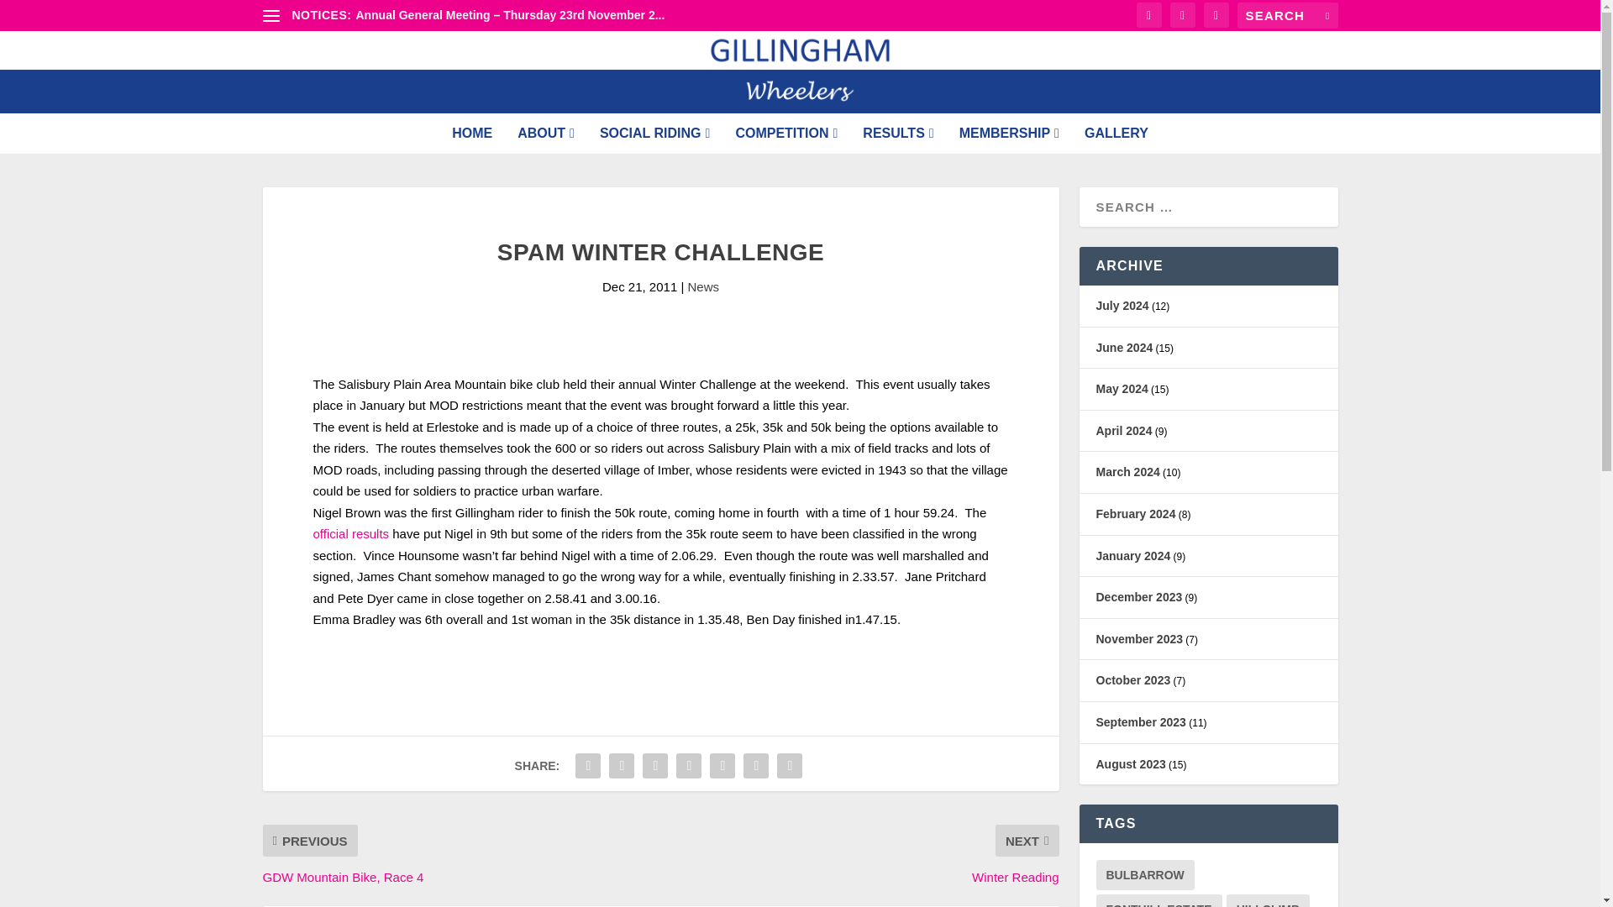 The image size is (1613, 907). What do you see at coordinates (786, 134) in the screenshot?
I see `COMPETITION` at bounding box center [786, 134].